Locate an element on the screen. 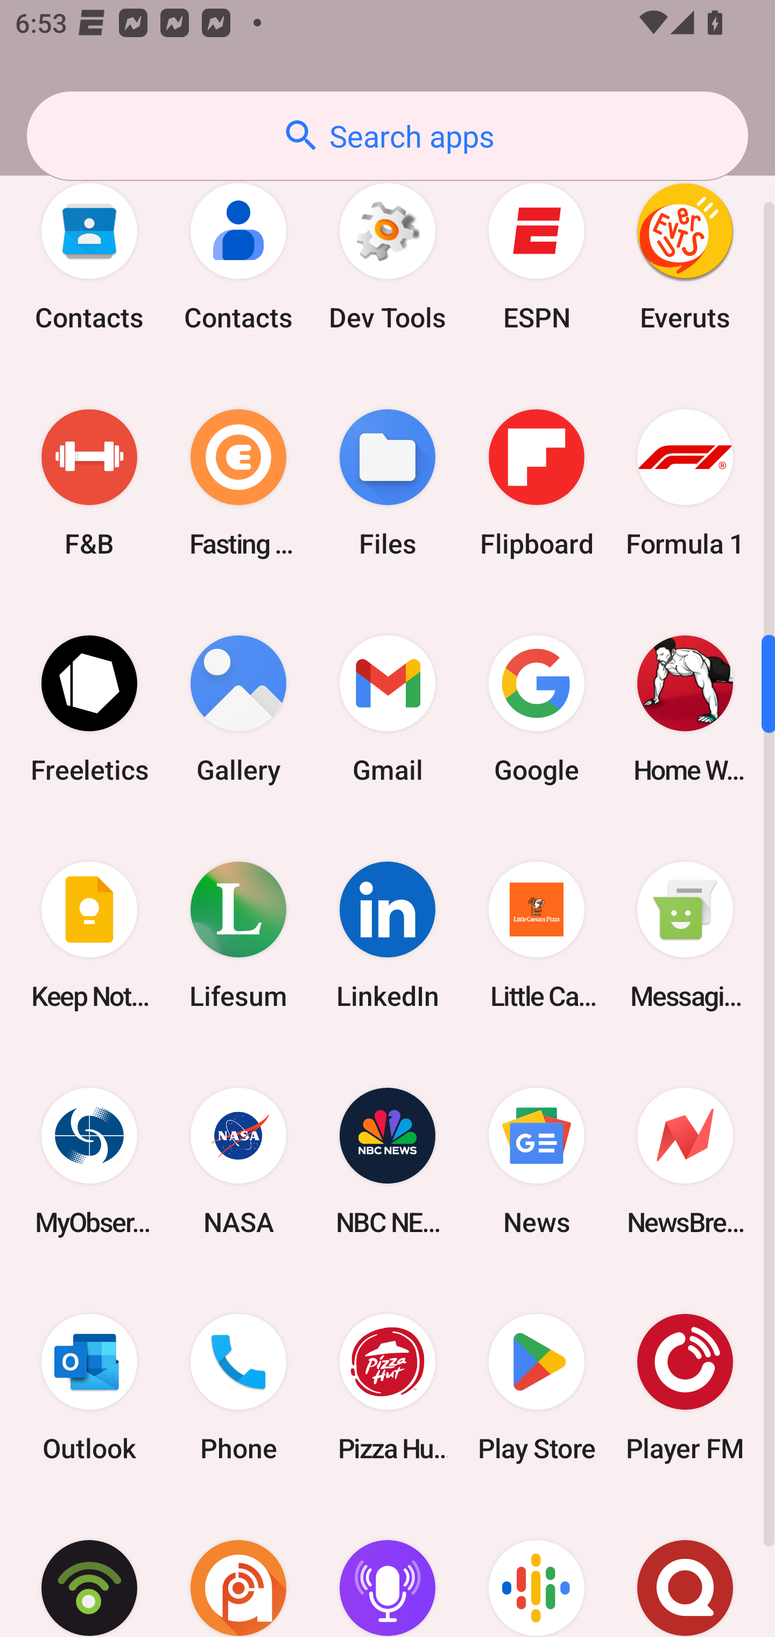 The height and width of the screenshot is (1637, 775). Podcasts is located at coordinates (536, 1569).